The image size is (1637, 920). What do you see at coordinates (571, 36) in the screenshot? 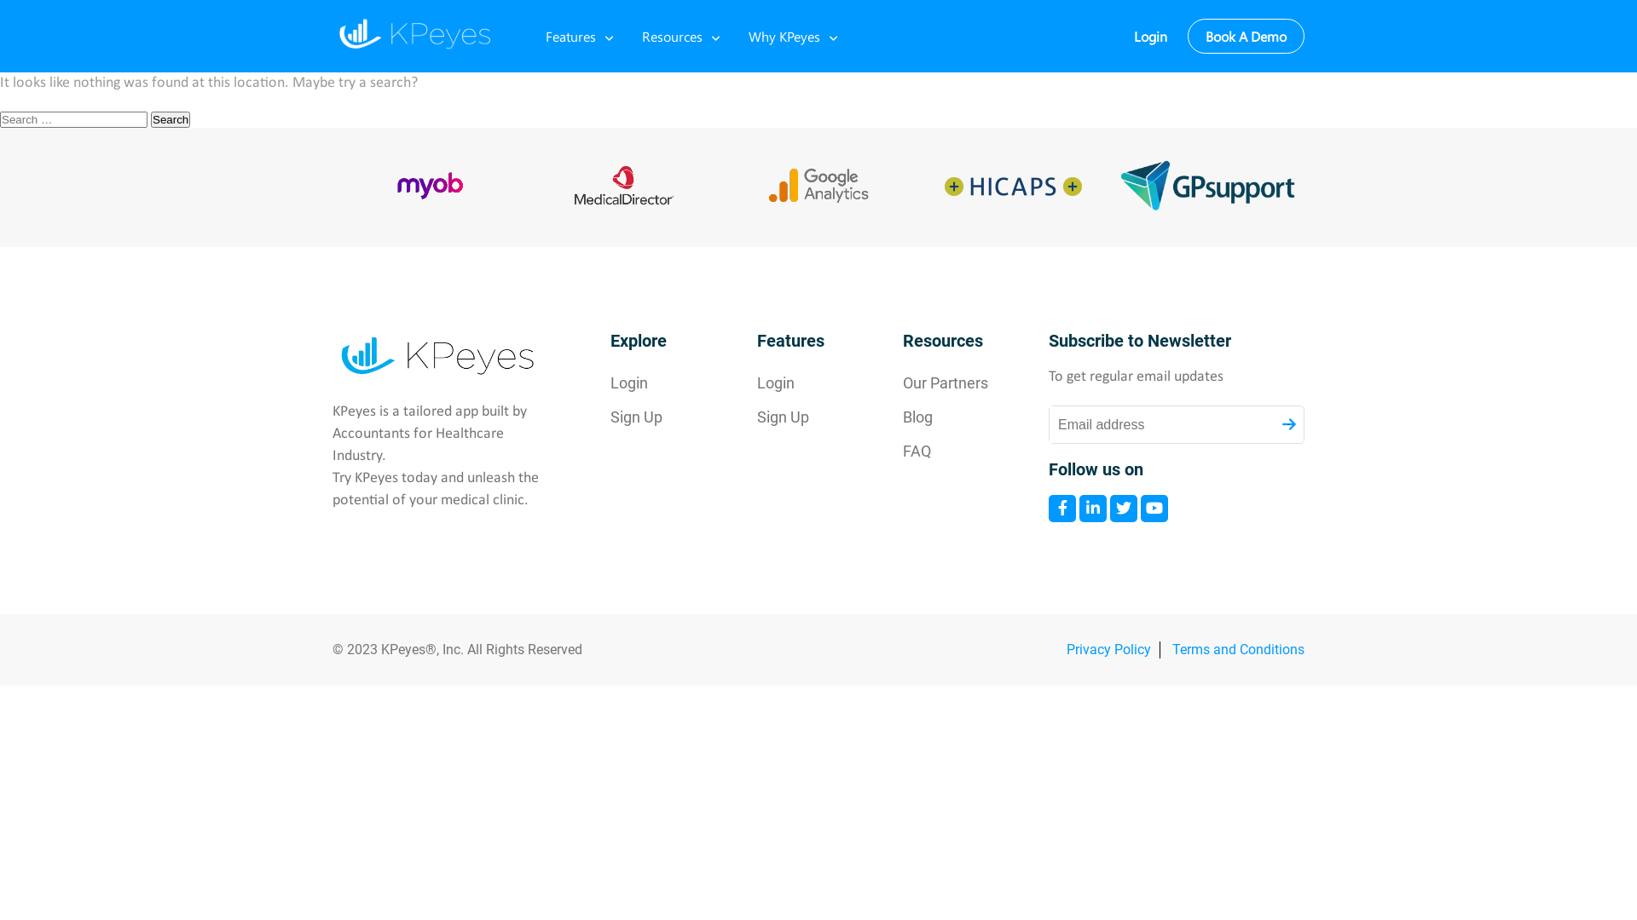
I see `Features` at bounding box center [571, 36].